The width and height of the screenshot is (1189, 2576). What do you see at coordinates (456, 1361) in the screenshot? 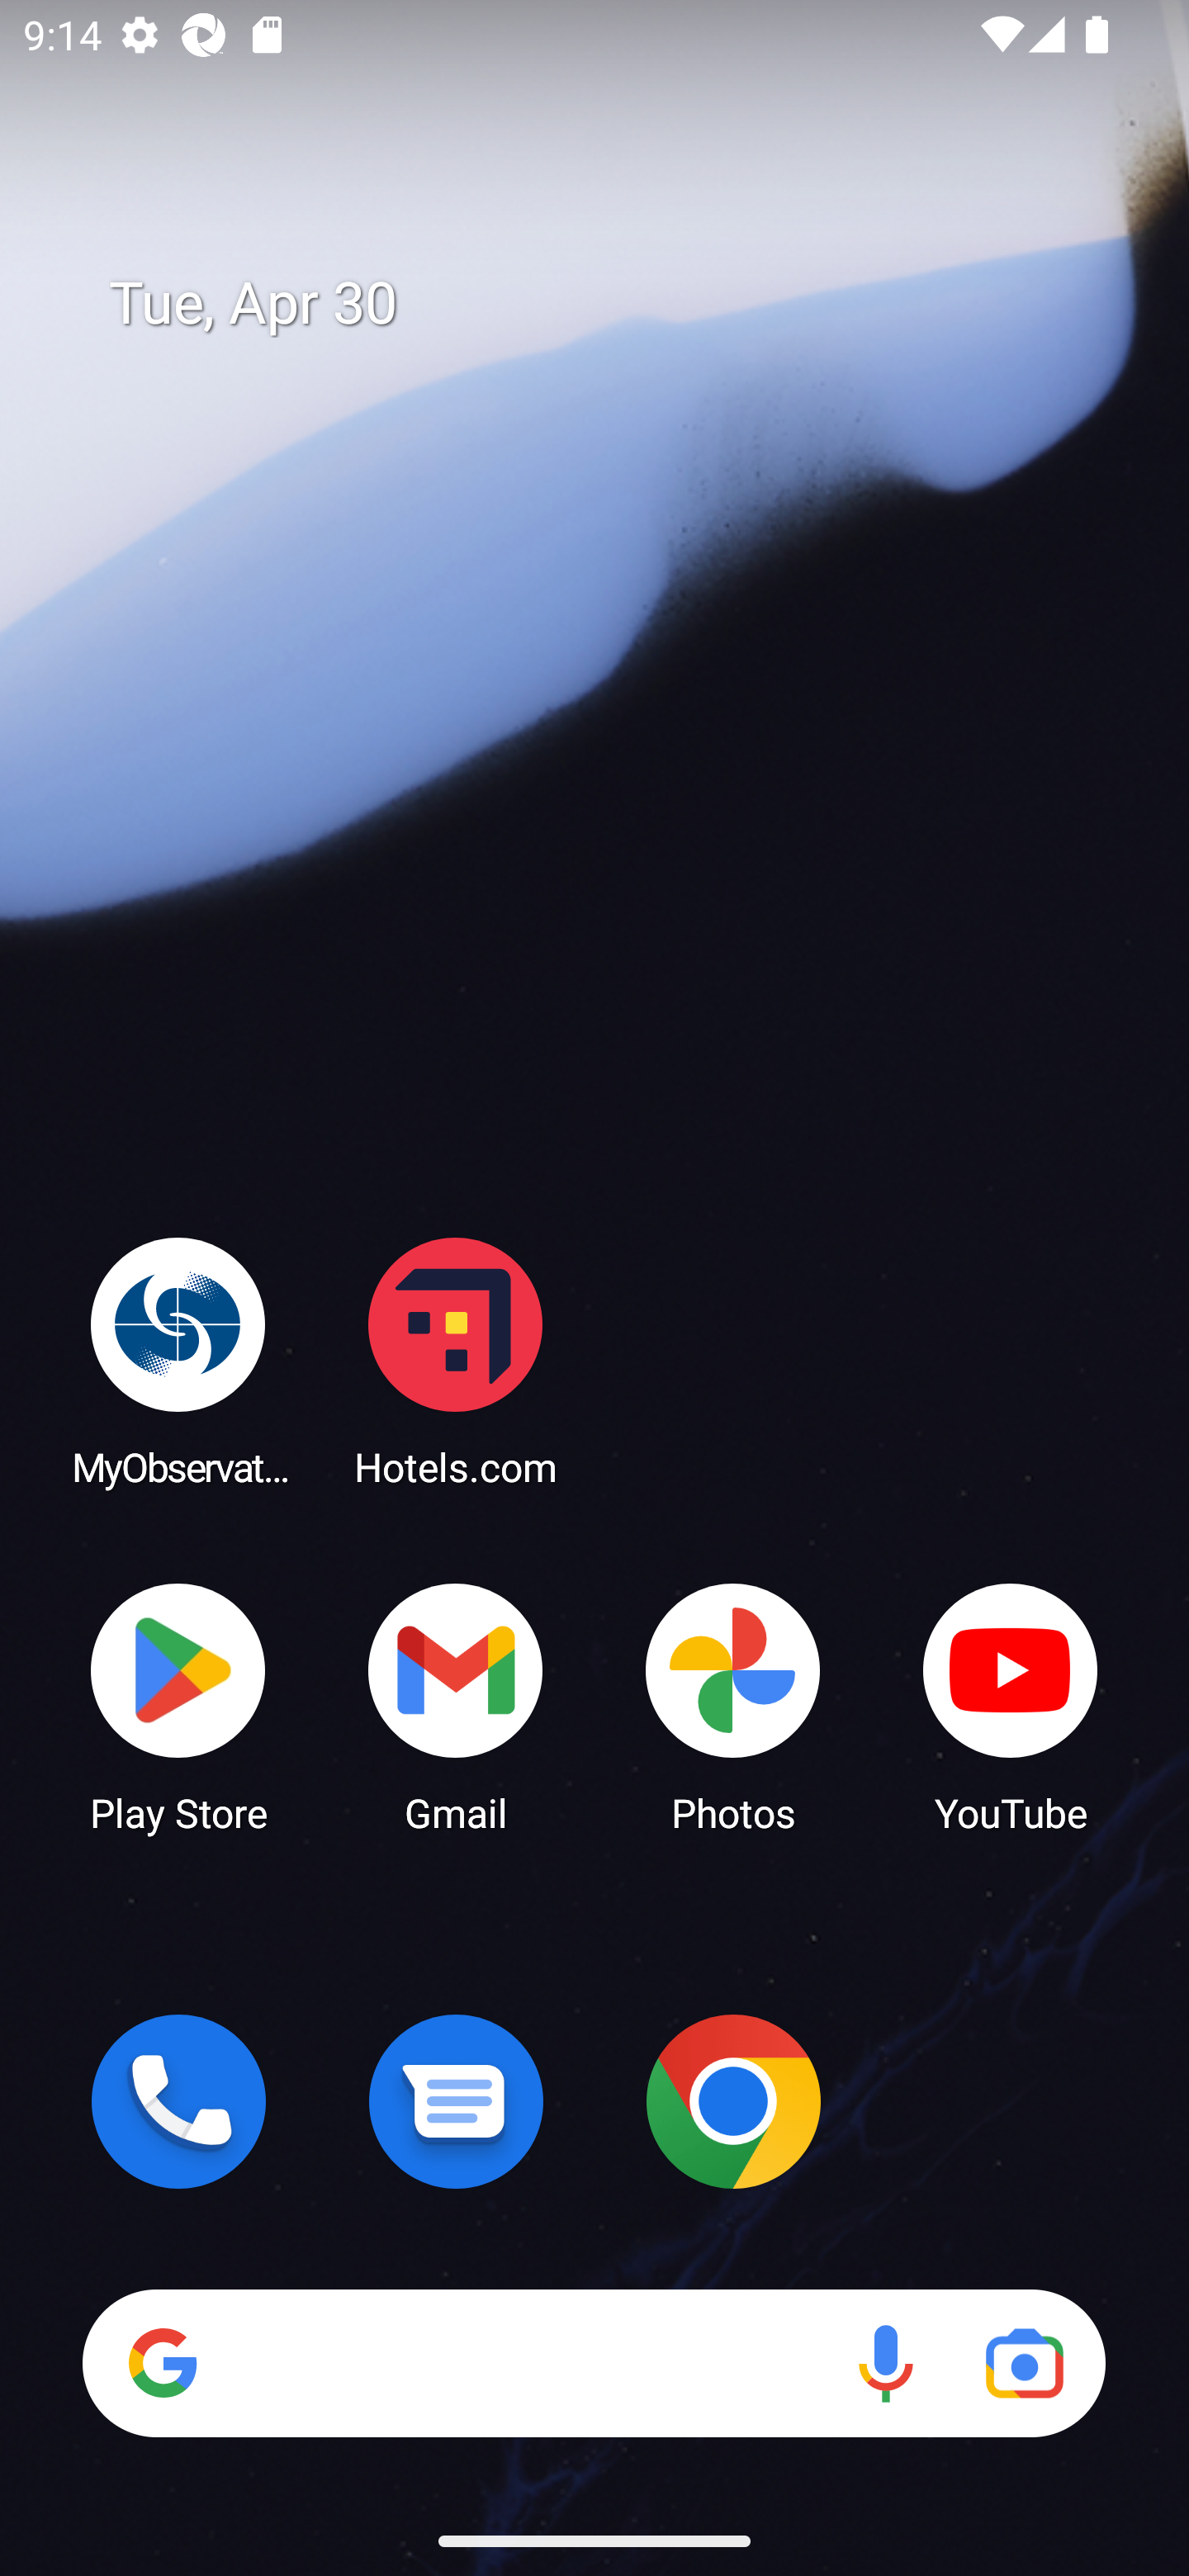
I see `Hotels.com` at bounding box center [456, 1361].